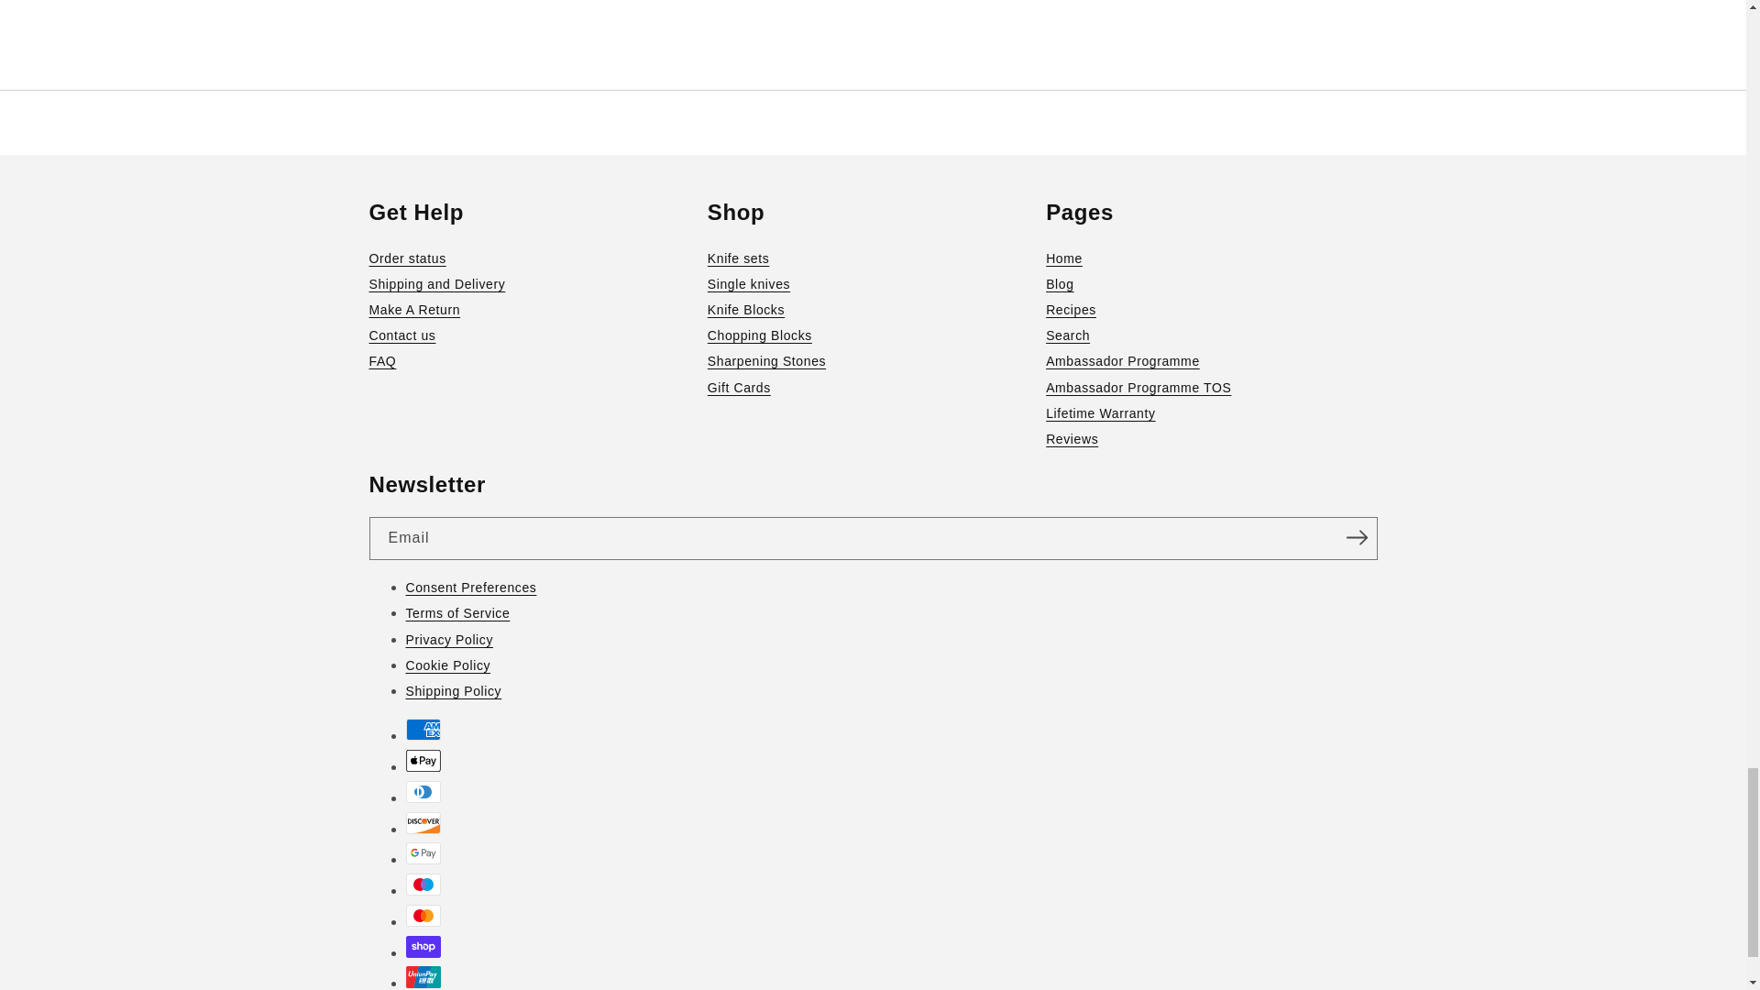 The image size is (1760, 990). What do you see at coordinates (890, 665) in the screenshot?
I see `Cookie Policy` at bounding box center [890, 665].